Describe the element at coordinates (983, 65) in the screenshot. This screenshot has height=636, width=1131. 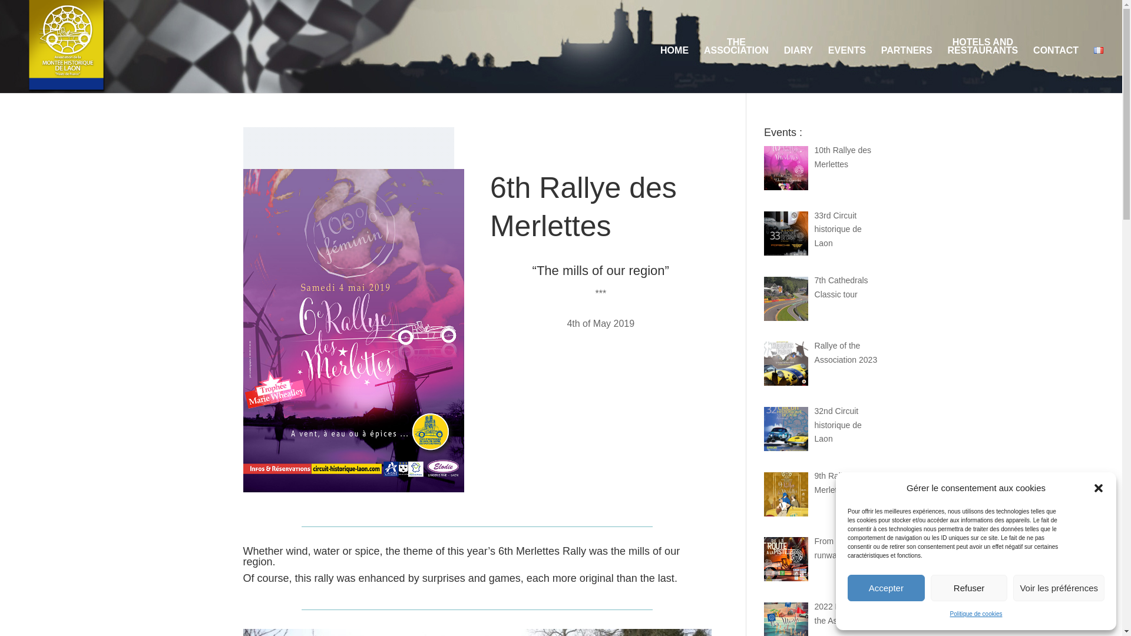
I see `2022 Rallye of the Association` at that location.